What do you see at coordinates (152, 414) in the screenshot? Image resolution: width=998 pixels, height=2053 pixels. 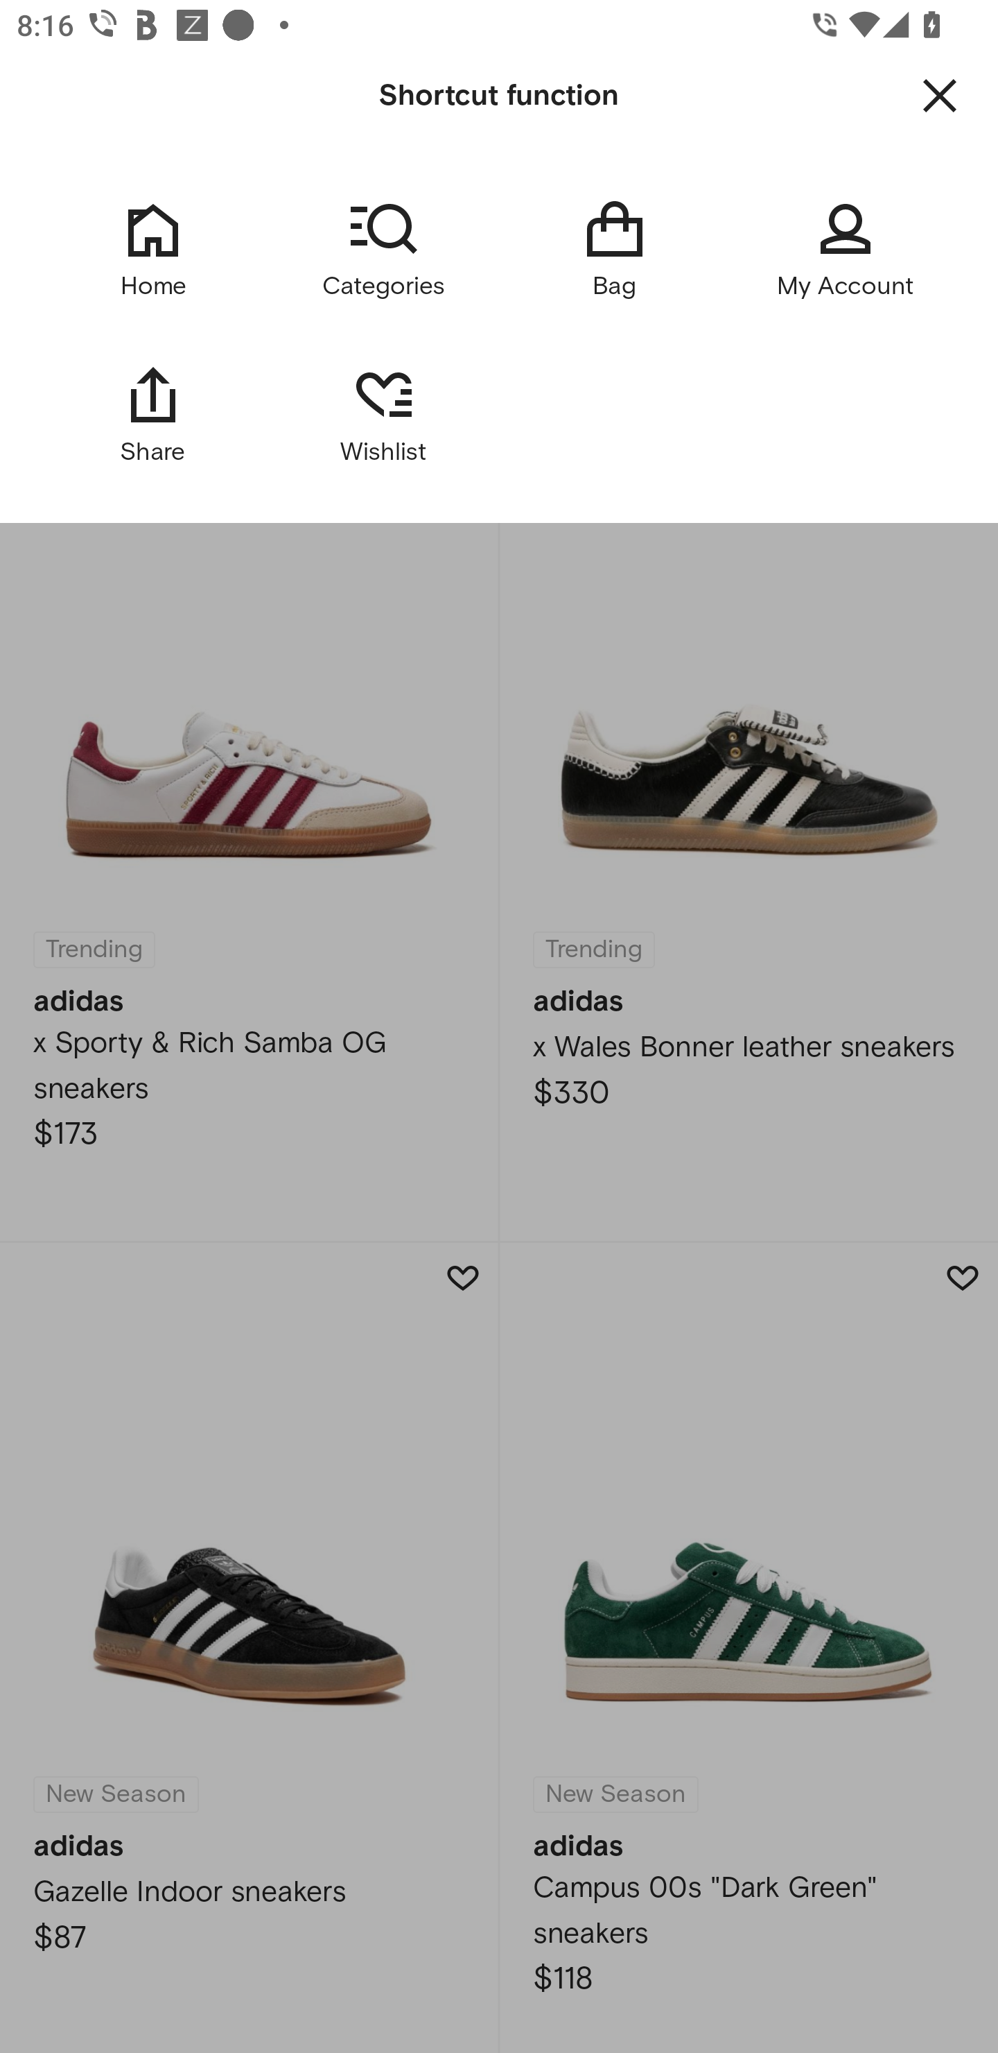 I see `Share` at bounding box center [152, 414].